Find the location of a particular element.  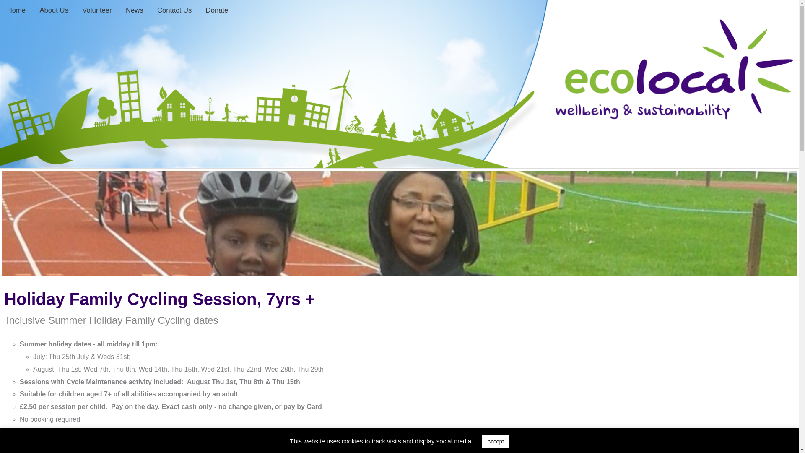

About Us is located at coordinates (54, 13).